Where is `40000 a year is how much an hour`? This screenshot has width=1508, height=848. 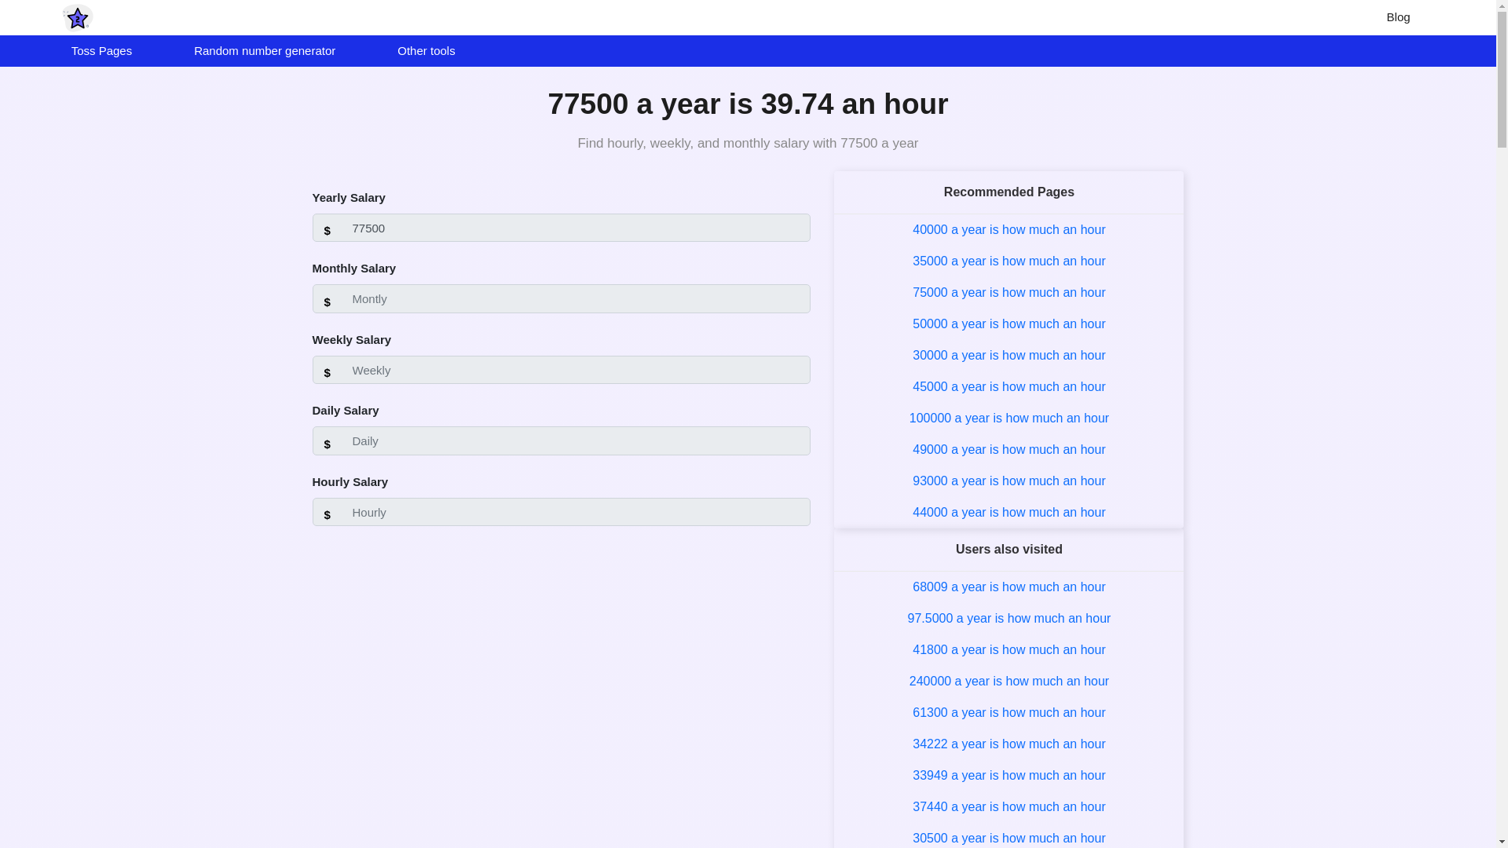
40000 a year is how much an hour is located at coordinates (1008, 229).